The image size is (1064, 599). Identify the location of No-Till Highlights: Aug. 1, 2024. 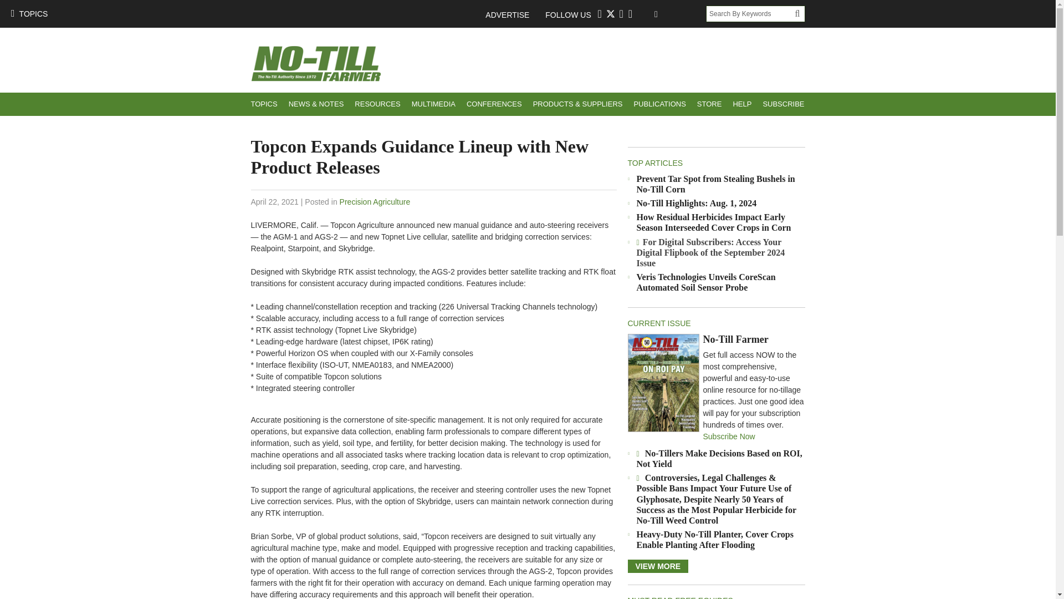
(696, 203).